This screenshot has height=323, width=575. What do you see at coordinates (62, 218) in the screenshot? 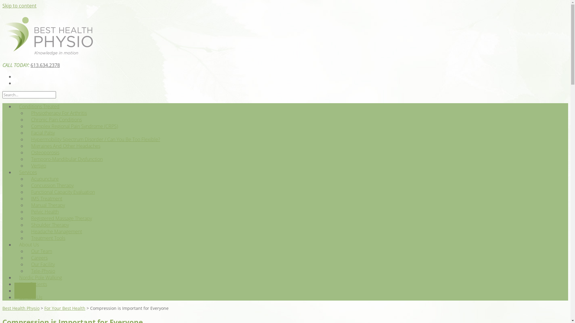
I see `Registered Massage Therapy` at bounding box center [62, 218].